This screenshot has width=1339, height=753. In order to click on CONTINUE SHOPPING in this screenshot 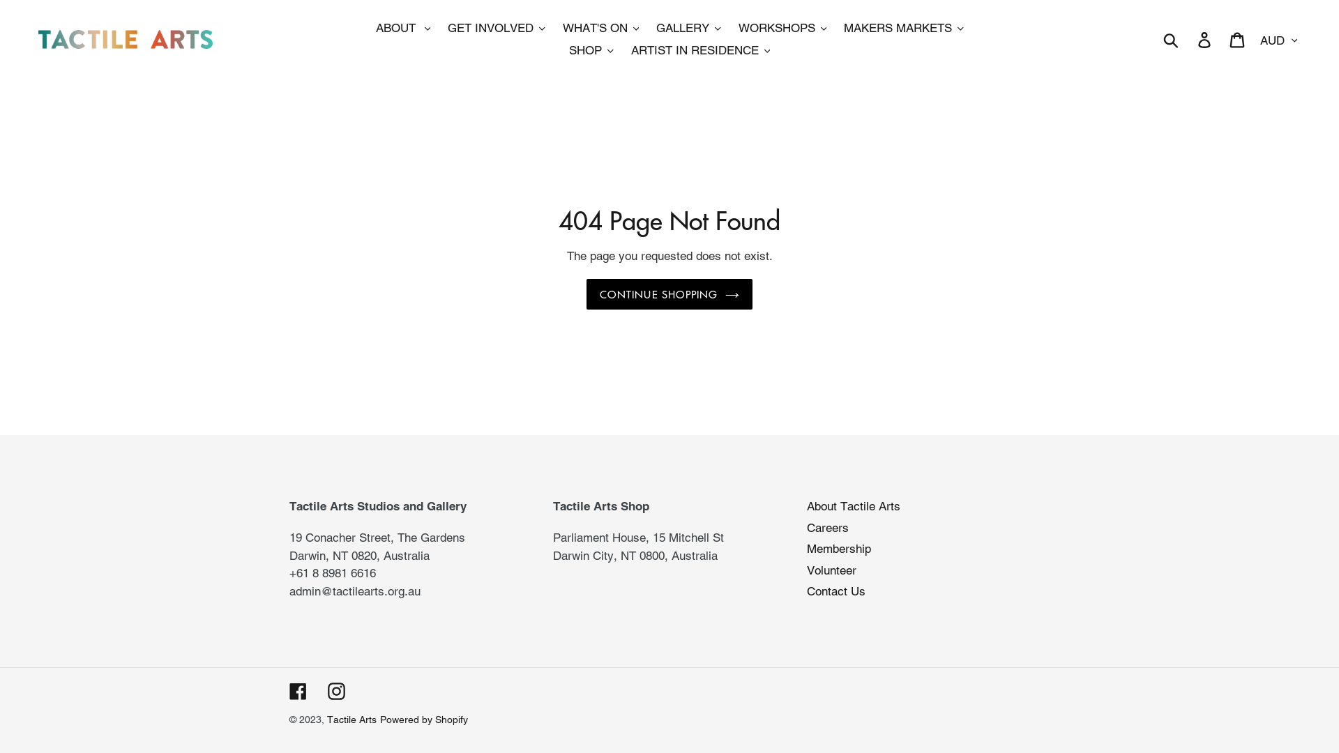, I will do `click(669, 294)`.